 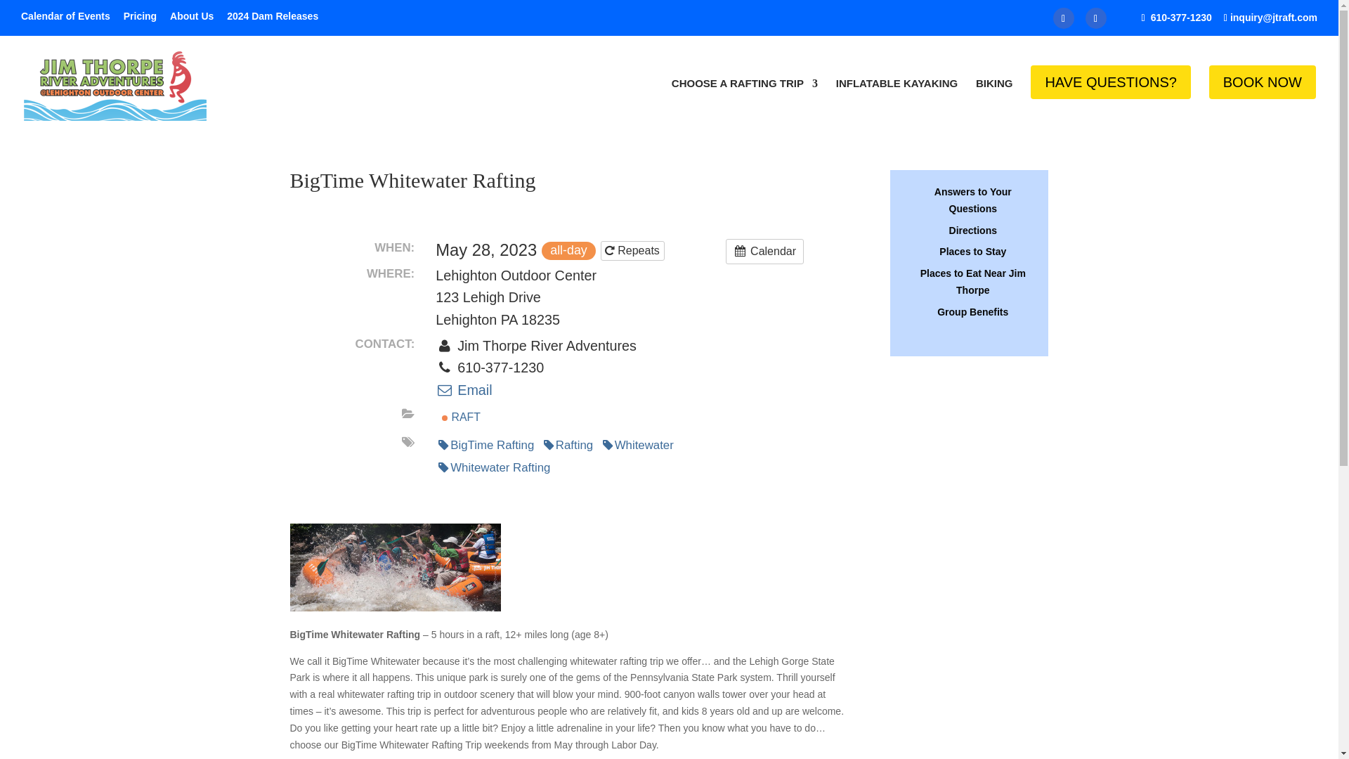 I want to click on Tags, so click(x=408, y=443).